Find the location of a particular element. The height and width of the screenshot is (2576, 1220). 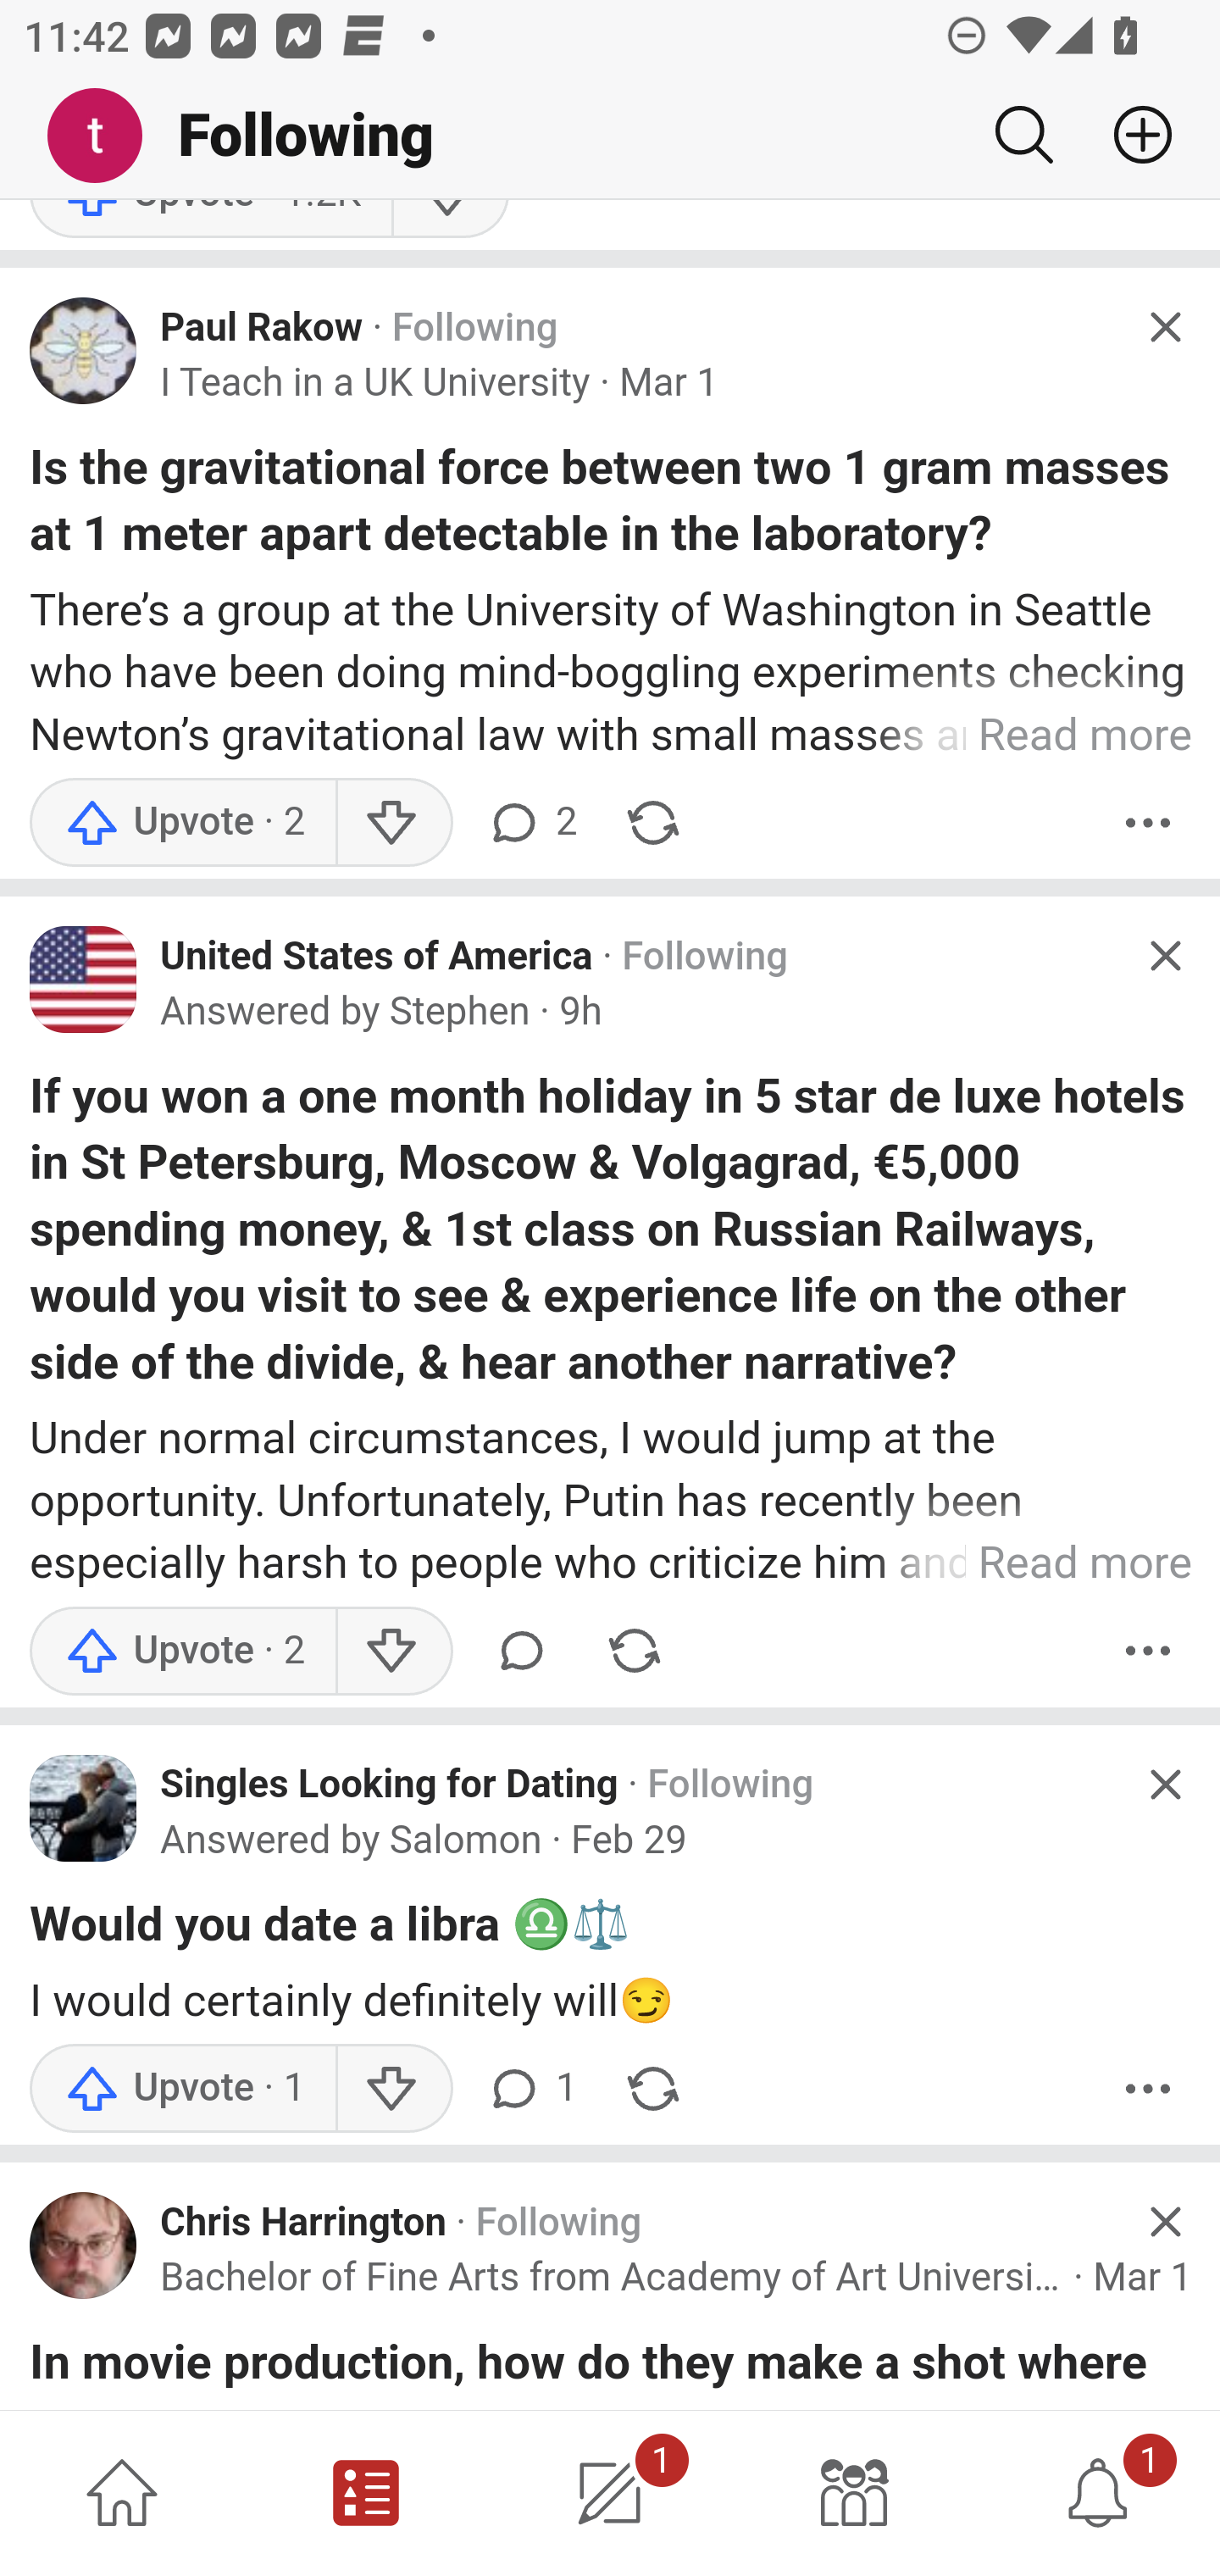

Profile photo for Chris Harrington is located at coordinates (84, 2246).